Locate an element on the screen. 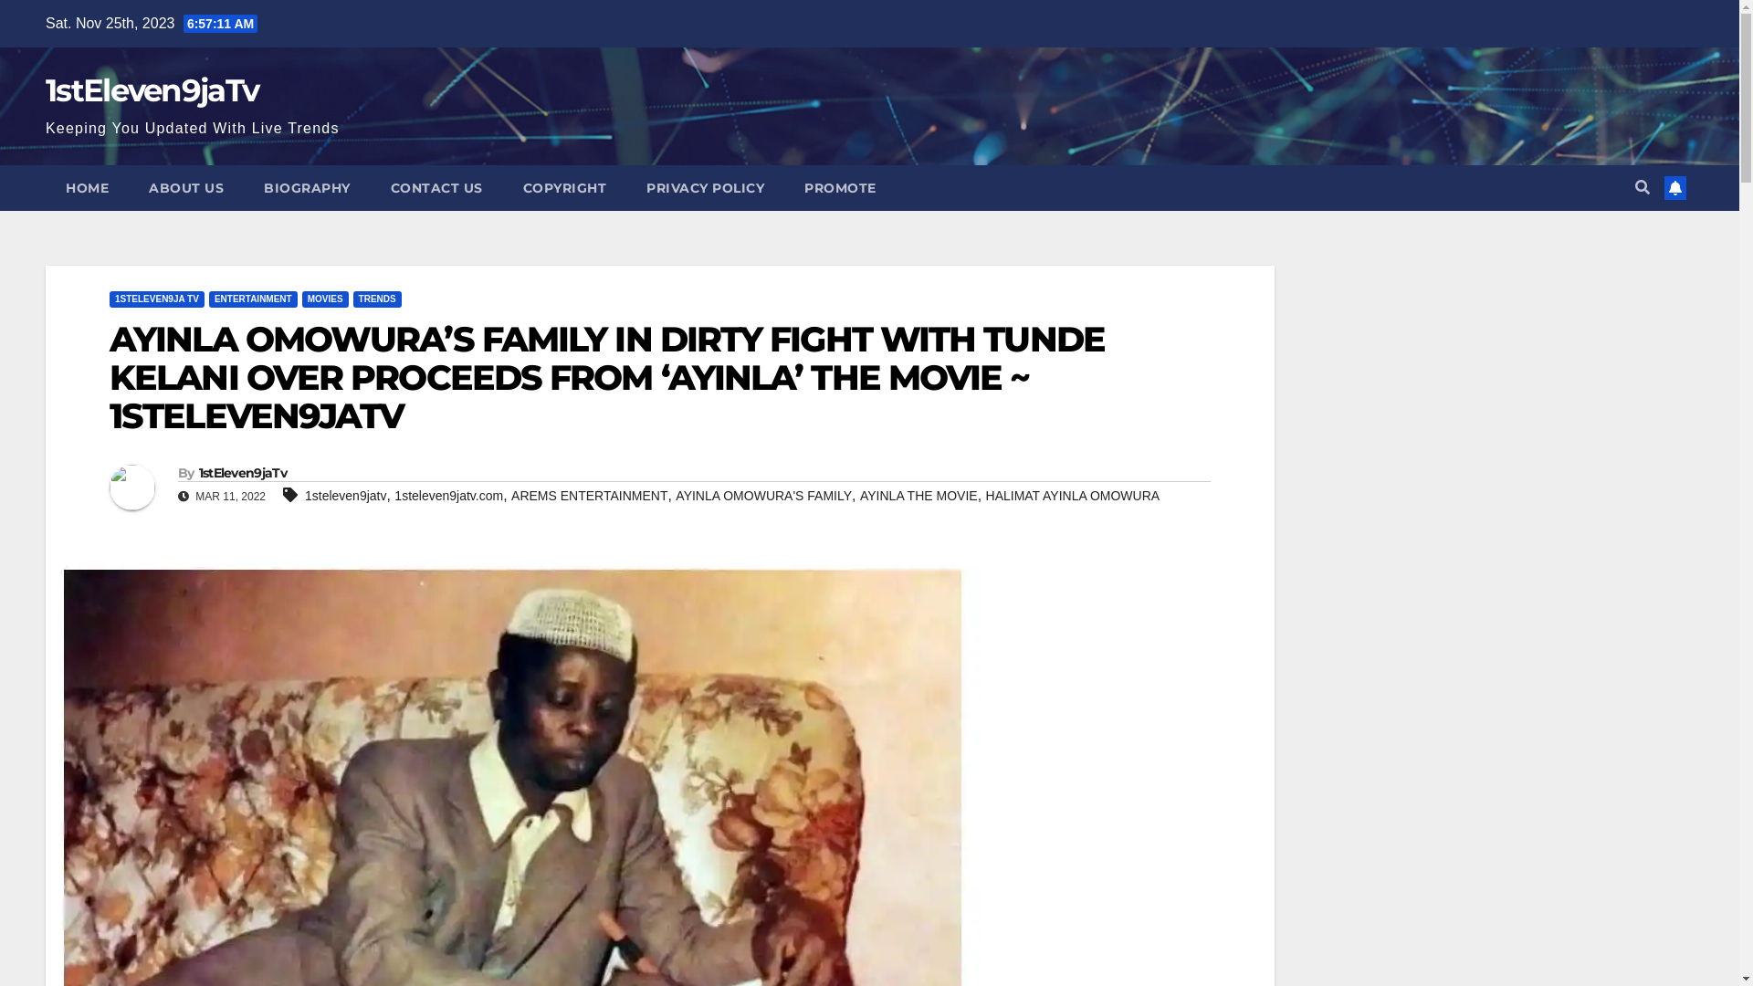 The height and width of the screenshot is (986, 1753). HOME is located at coordinates (88, 188).